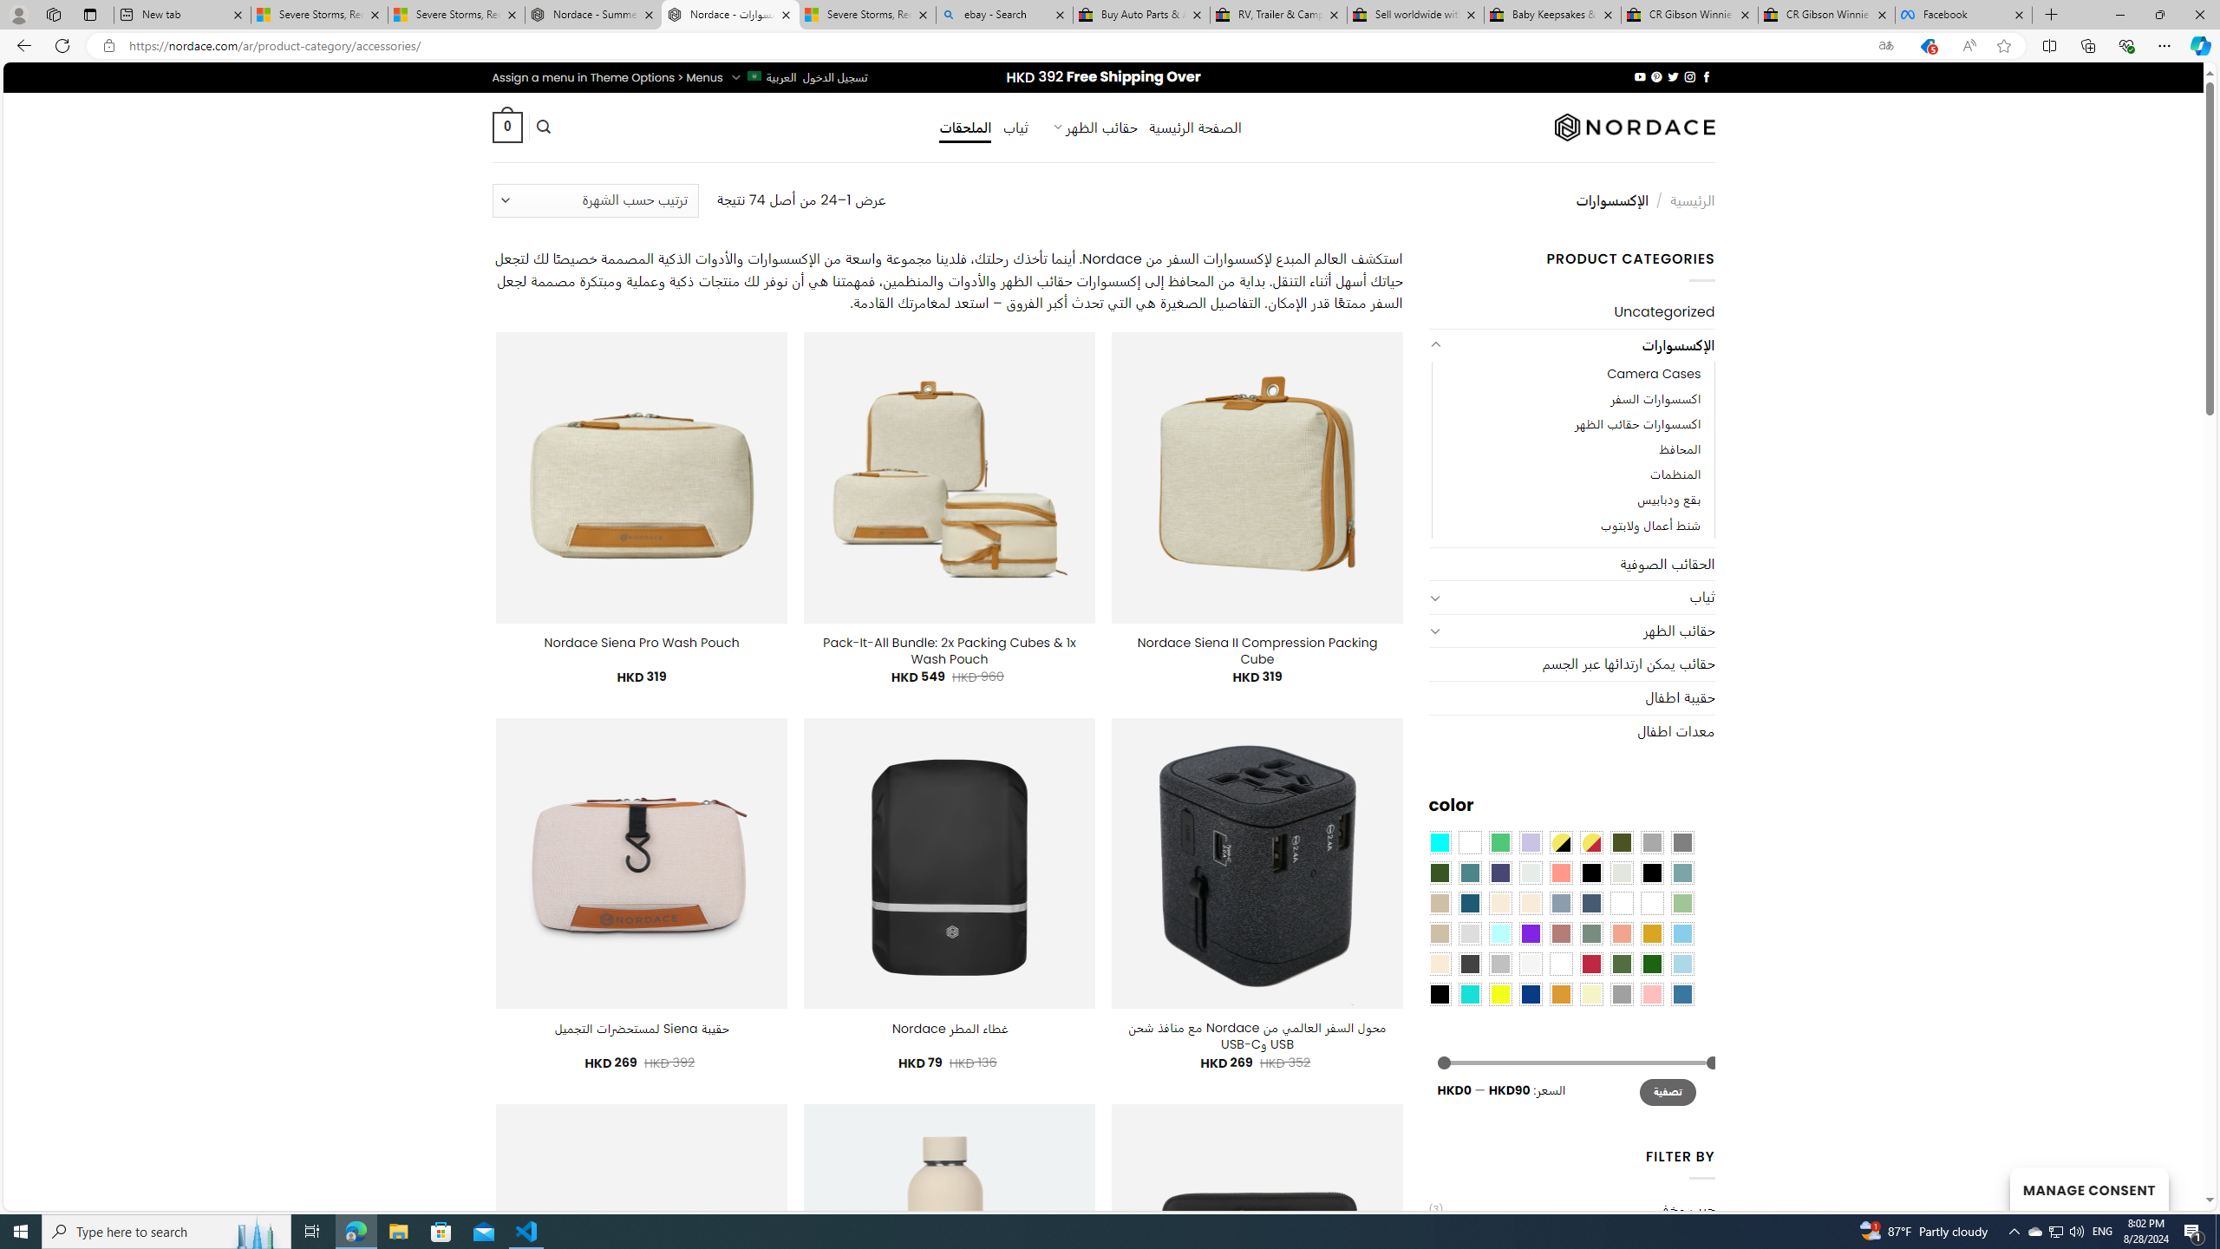 The height and width of the screenshot is (1249, 2220). Describe the element at coordinates (607, 77) in the screenshot. I see `Assign a menu in Theme Options > Menus` at that location.